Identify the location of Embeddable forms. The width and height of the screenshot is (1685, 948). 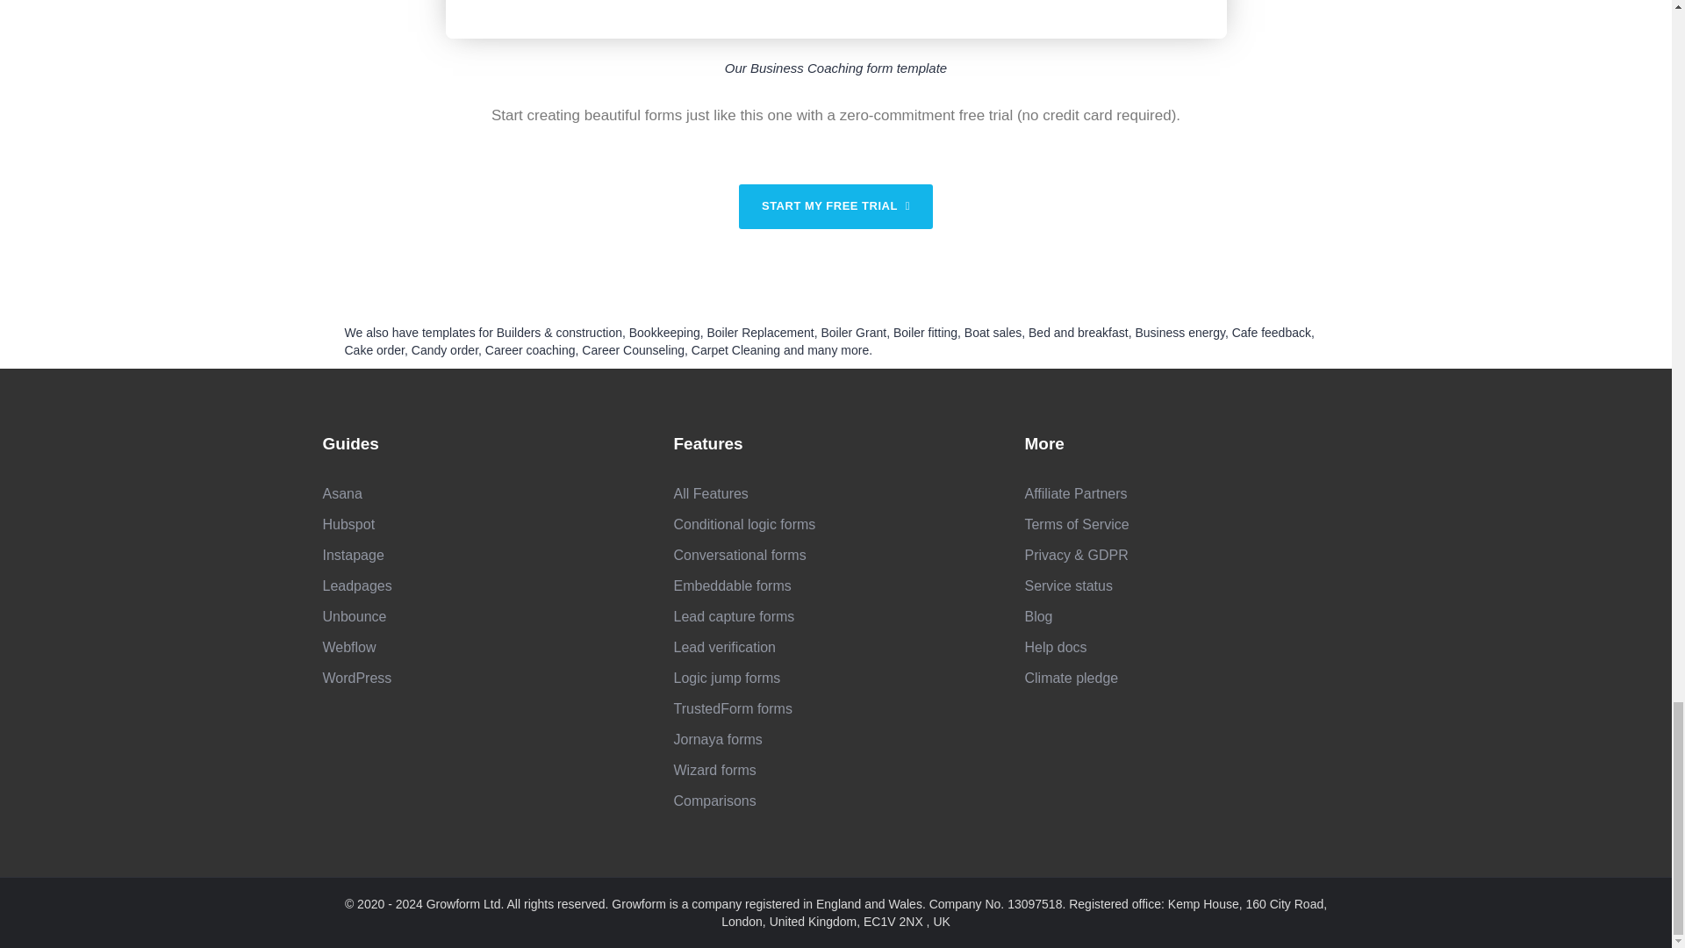
(731, 585).